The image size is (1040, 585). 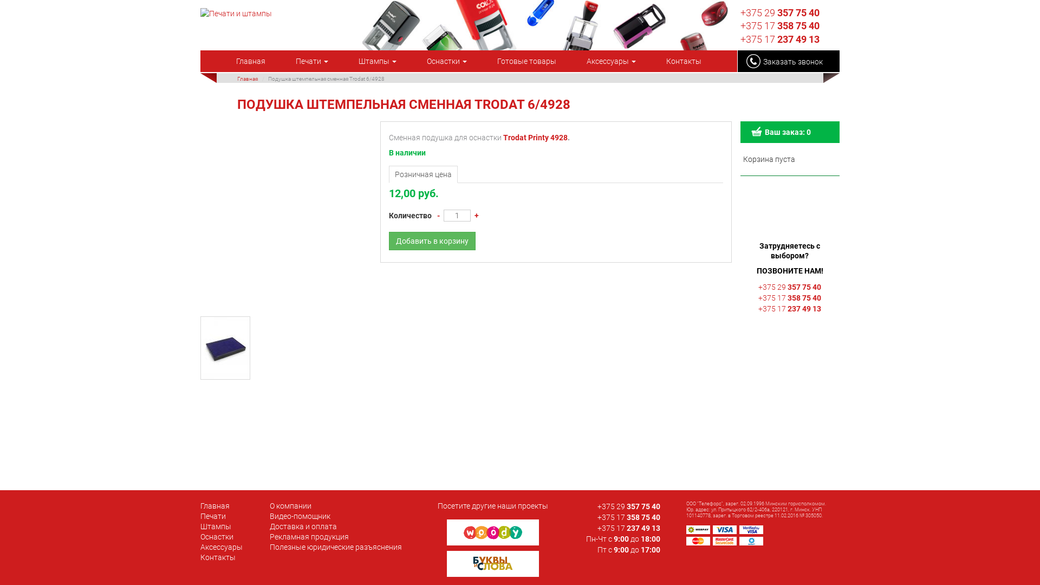 What do you see at coordinates (780, 26) in the screenshot?
I see `+375 17 358 75 40` at bounding box center [780, 26].